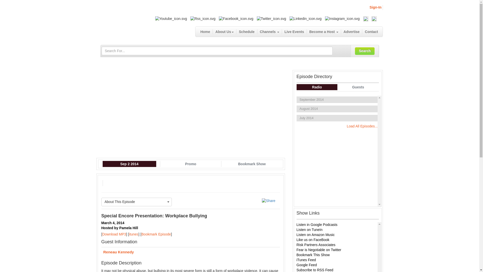 Image resolution: width=483 pixels, height=272 pixels. What do you see at coordinates (205, 32) in the screenshot?
I see `Home` at bounding box center [205, 32].